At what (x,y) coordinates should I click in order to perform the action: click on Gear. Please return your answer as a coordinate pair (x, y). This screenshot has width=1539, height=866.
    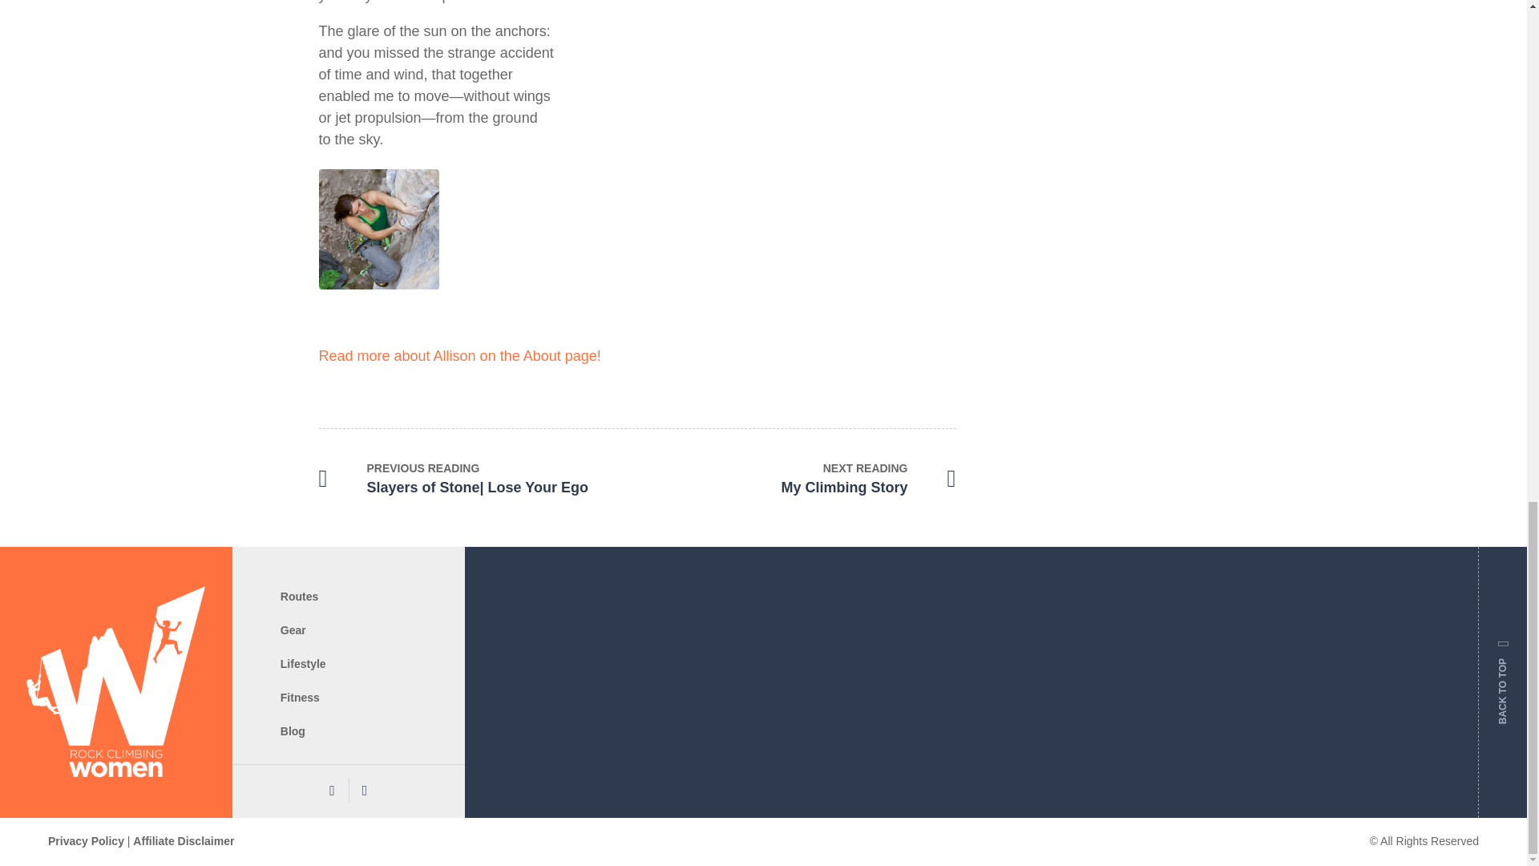
    Looking at the image, I should click on (293, 629).